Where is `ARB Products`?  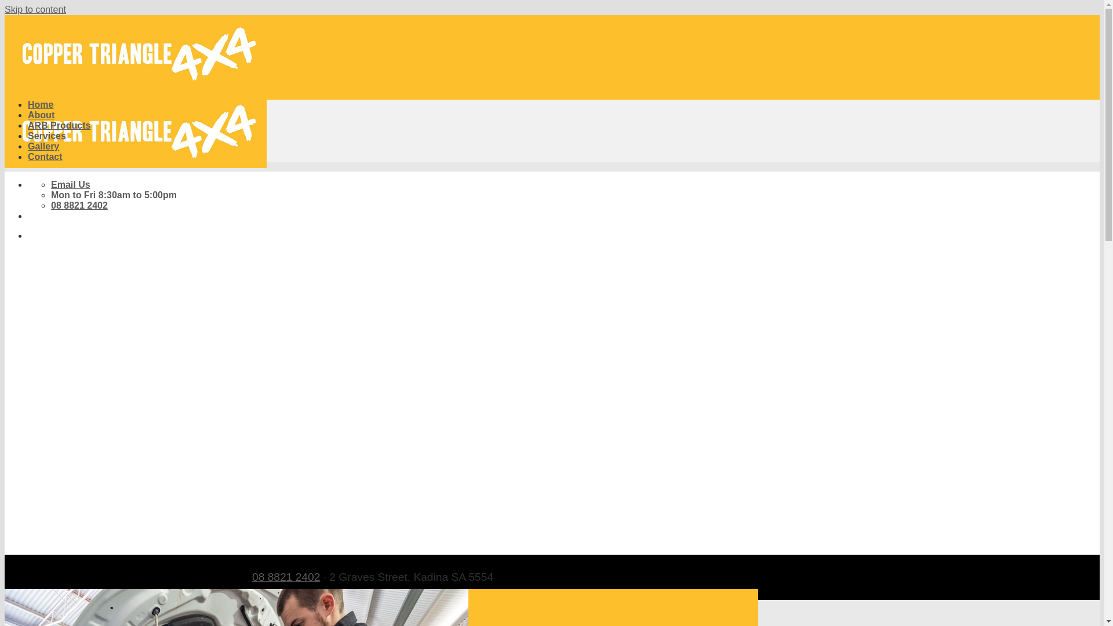 ARB Products is located at coordinates (59, 125).